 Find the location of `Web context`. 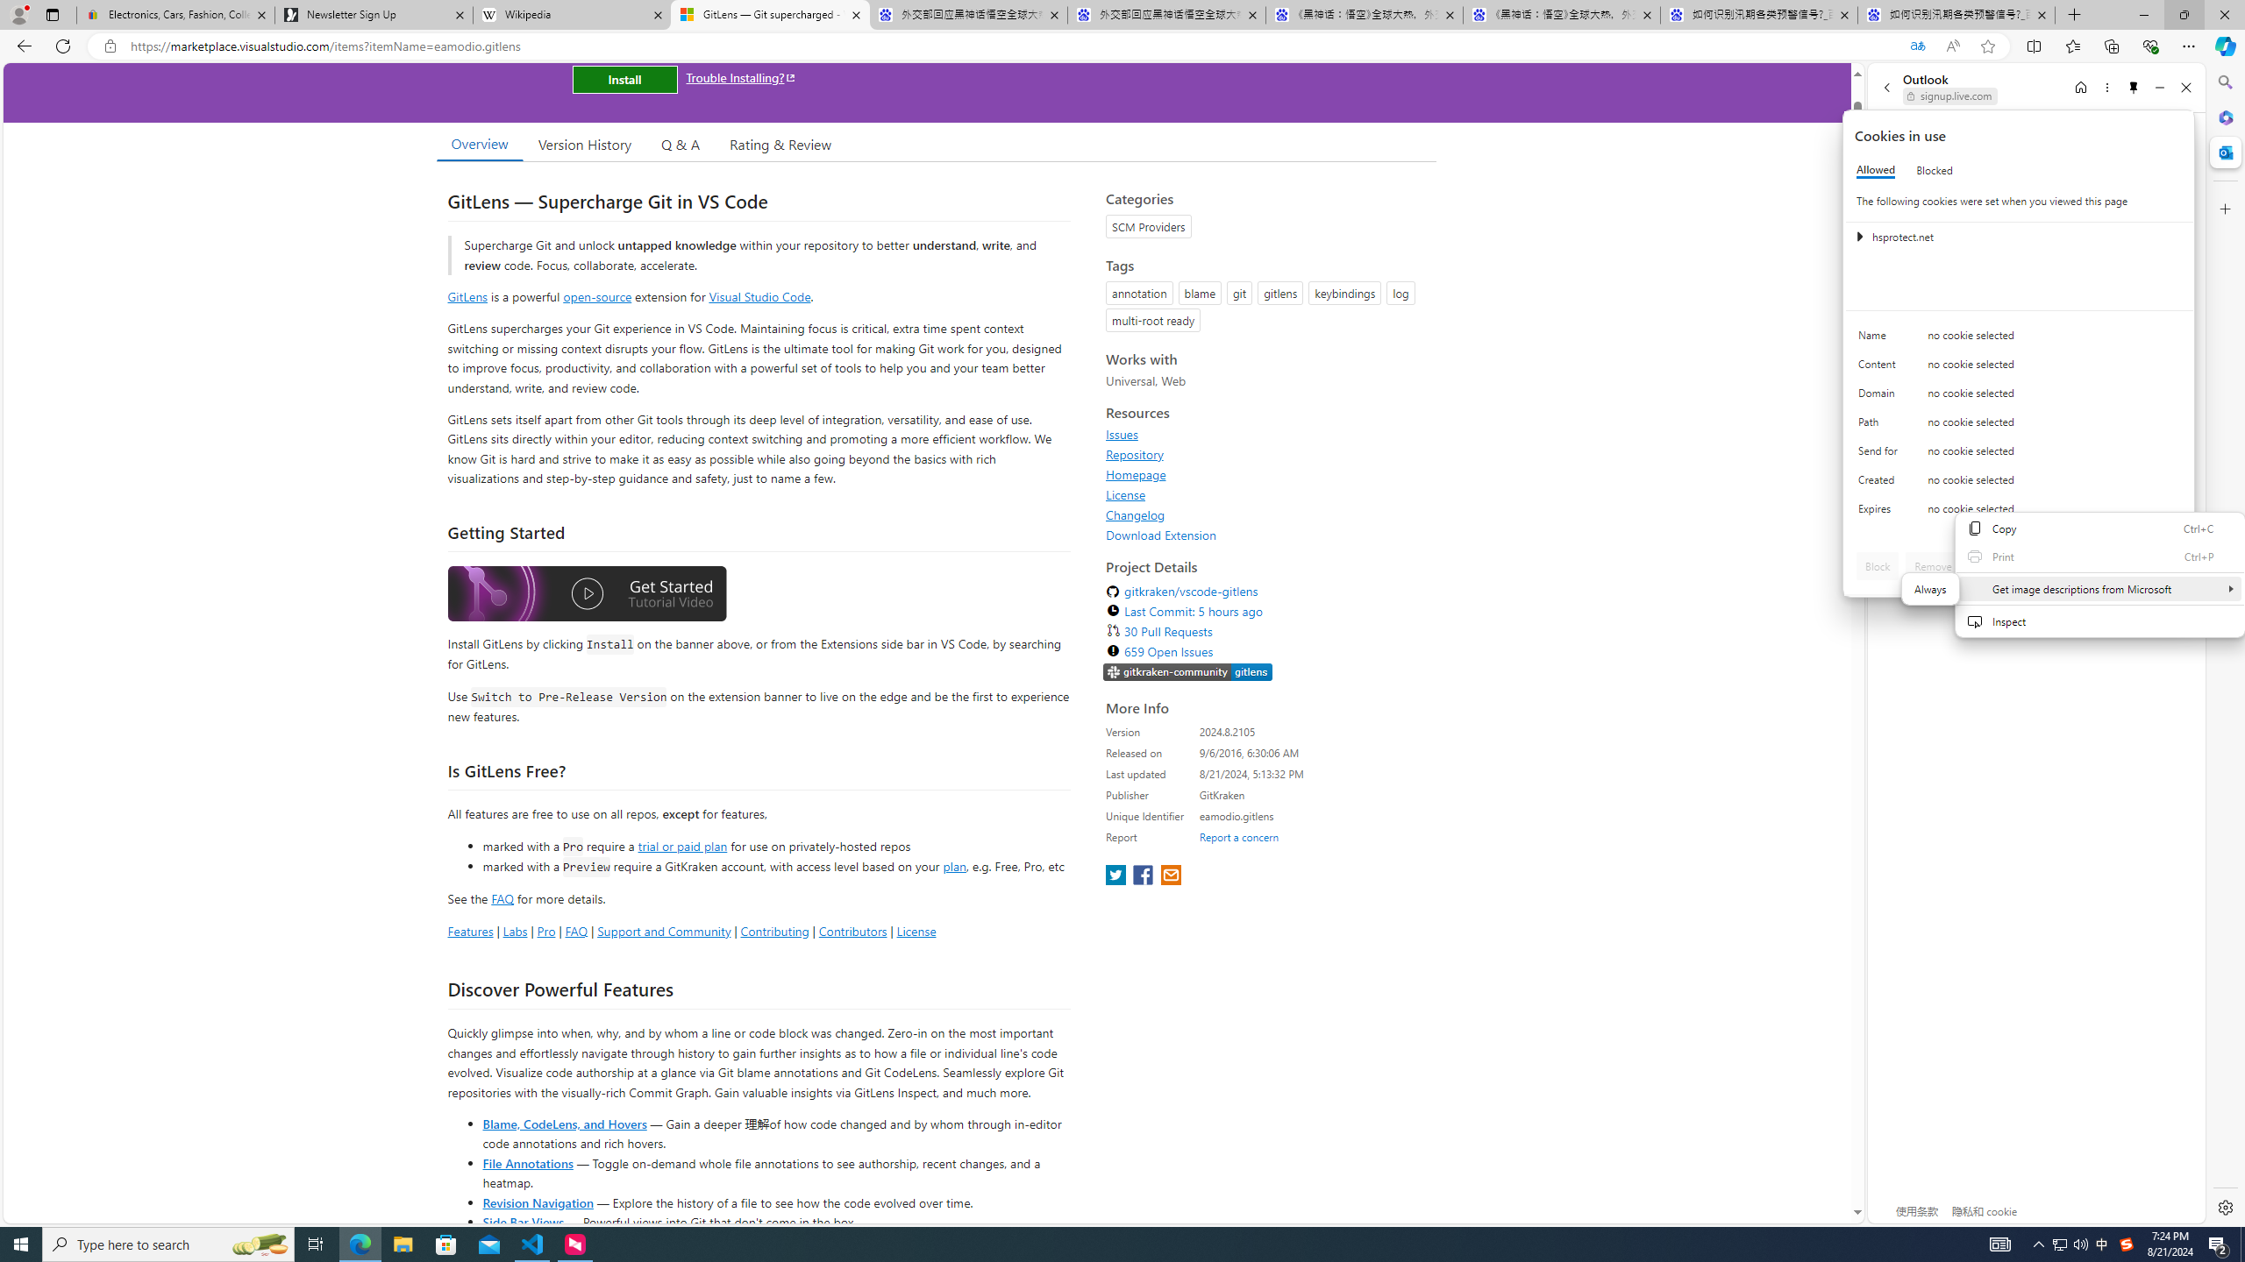

Web context is located at coordinates (2099, 585).